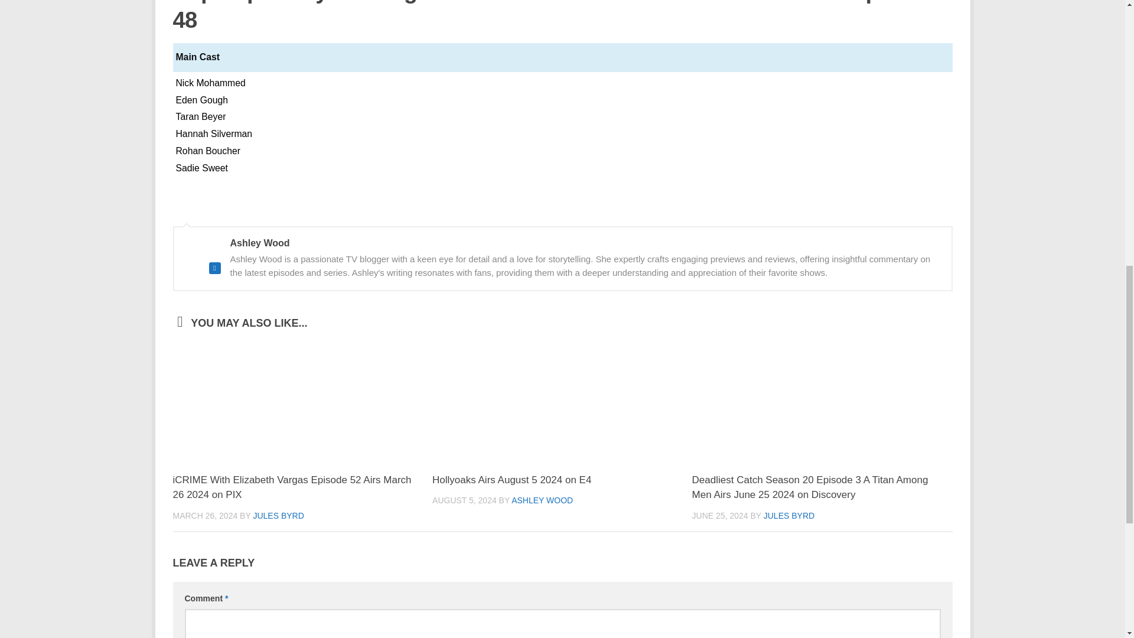  I want to click on Hollyoaks Airs August 5 2024 on E4, so click(511, 480).